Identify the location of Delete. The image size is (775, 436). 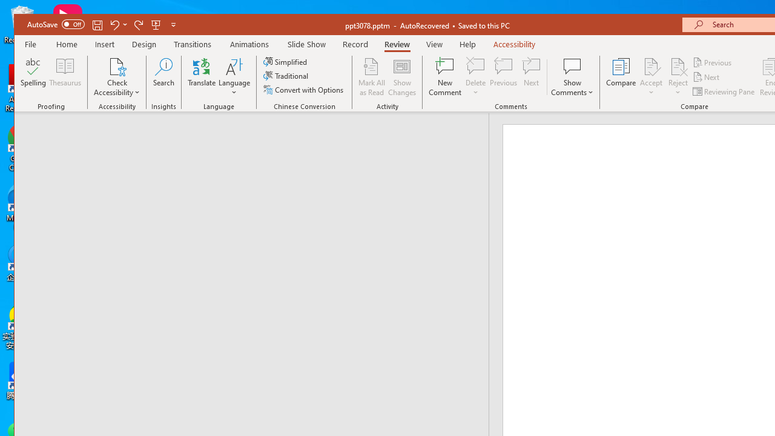
(476, 77).